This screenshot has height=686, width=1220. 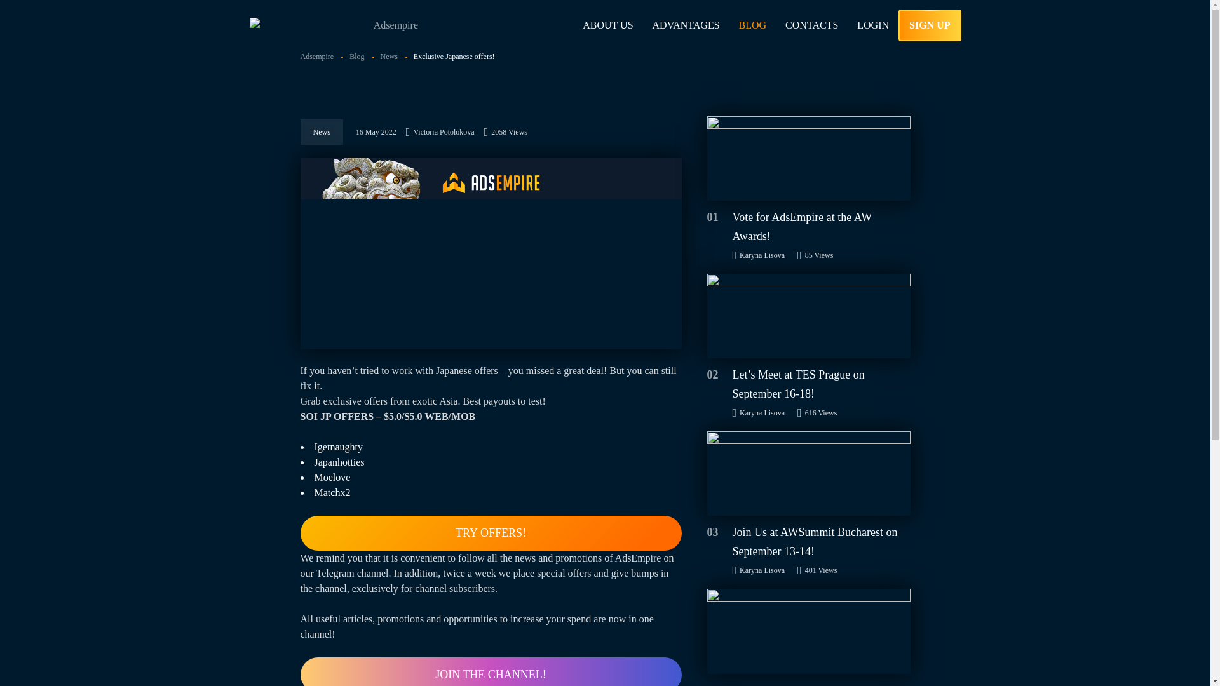 What do you see at coordinates (491, 534) in the screenshot?
I see `TRY OFFERS!` at bounding box center [491, 534].